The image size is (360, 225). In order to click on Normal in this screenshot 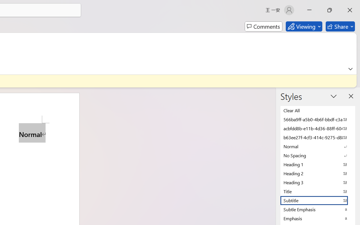, I will do `click(318, 146)`.